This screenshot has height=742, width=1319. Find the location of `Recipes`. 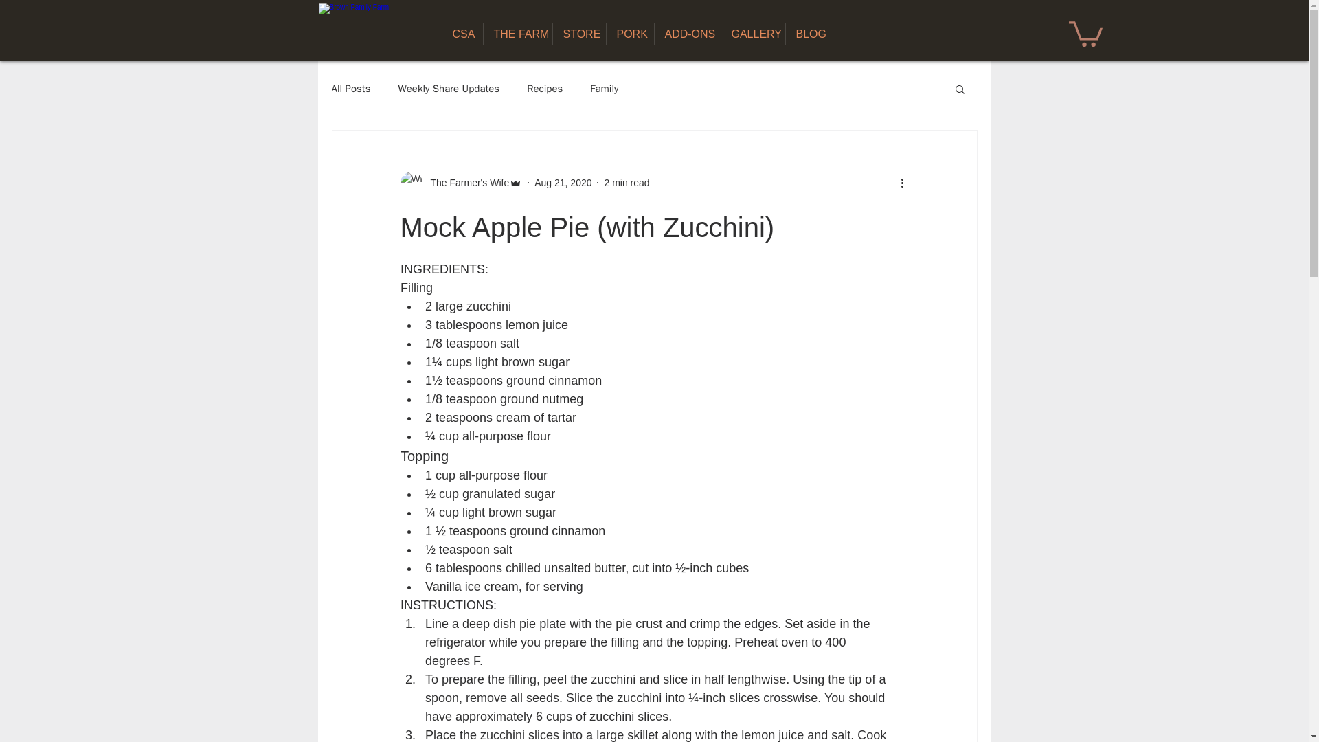

Recipes is located at coordinates (544, 89).